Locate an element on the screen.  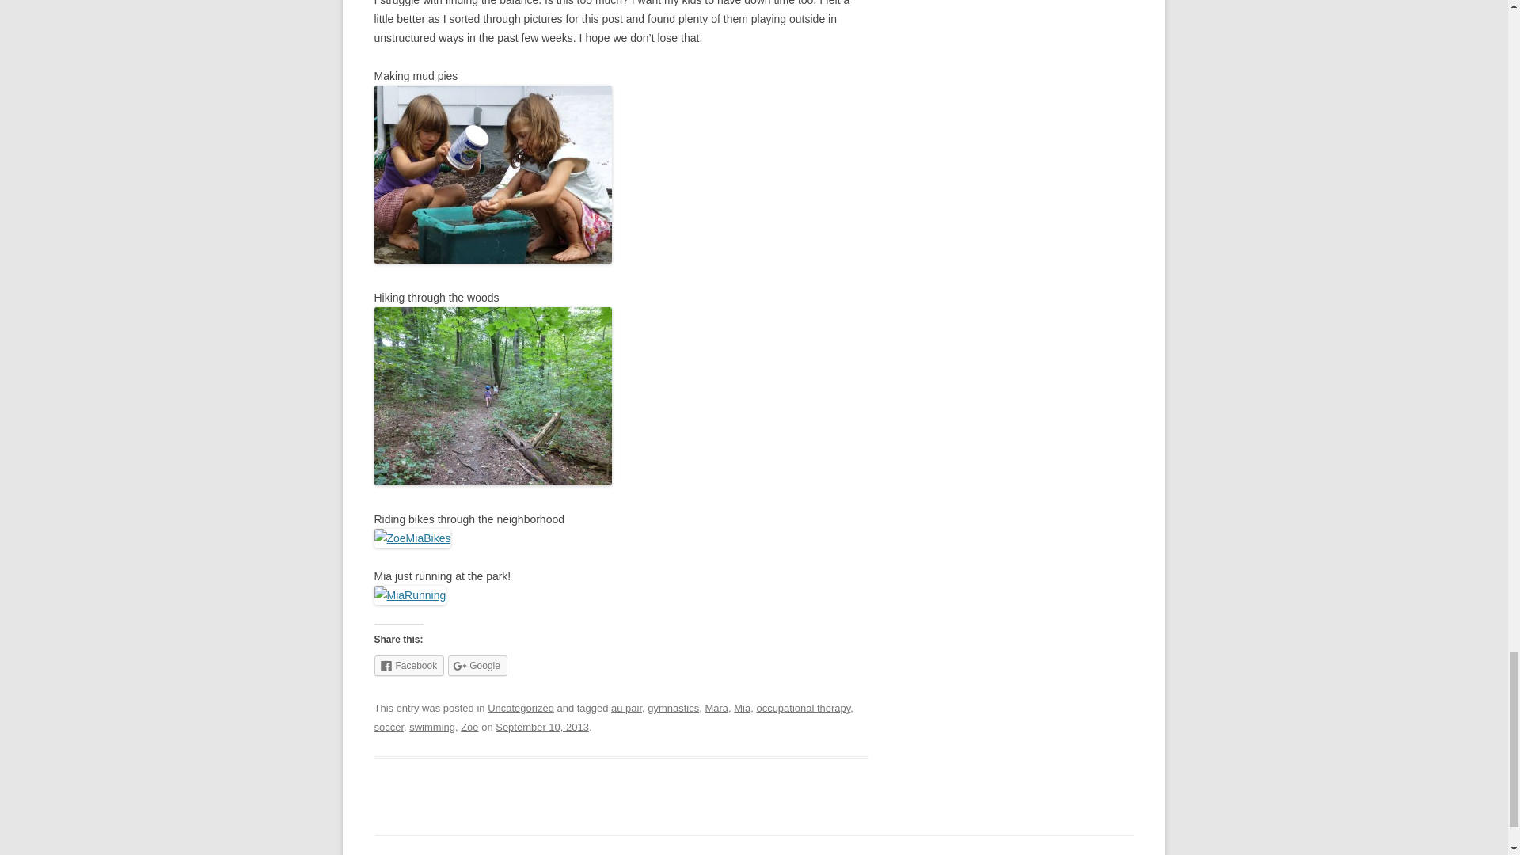
September 10, 2013 is located at coordinates (541, 727).